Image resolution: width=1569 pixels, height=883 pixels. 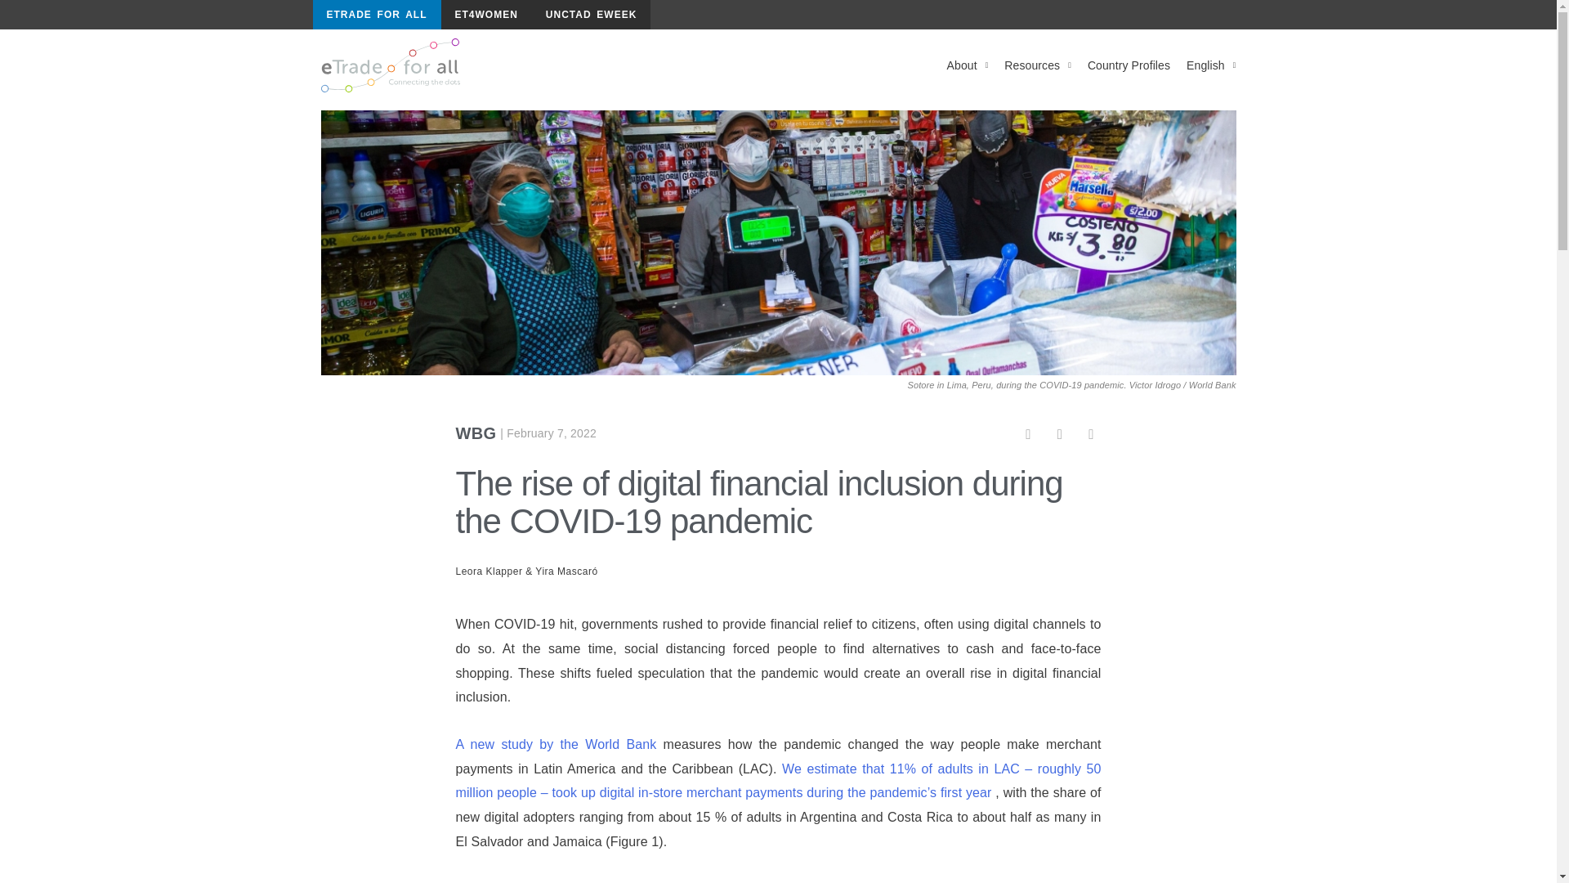 I want to click on Country Profiles, so click(x=1128, y=65).